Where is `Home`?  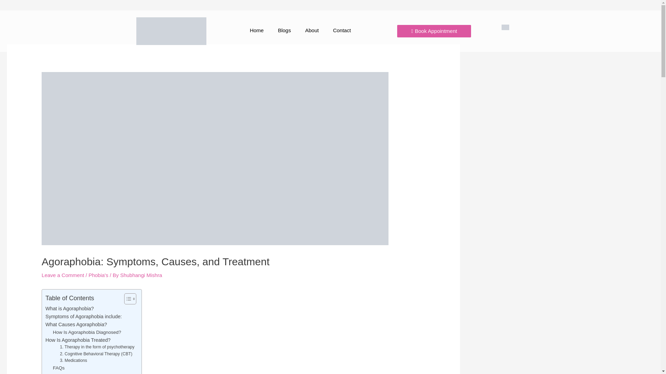
Home is located at coordinates (257, 30).